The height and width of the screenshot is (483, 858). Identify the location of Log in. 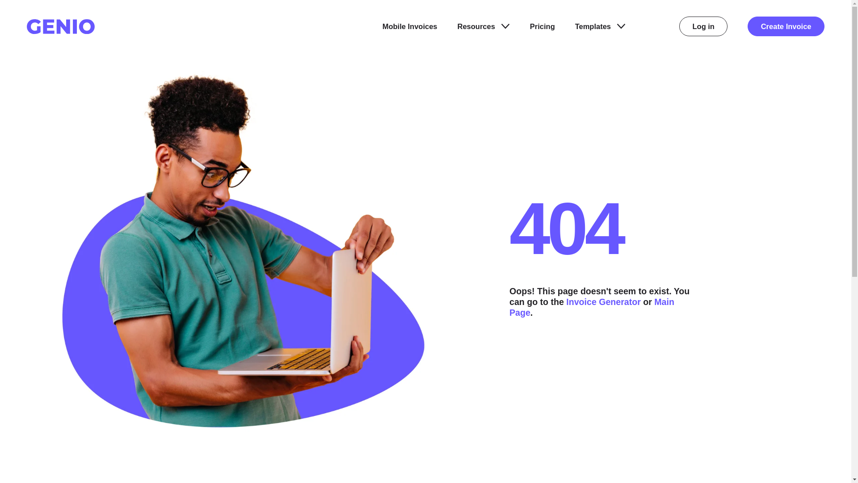
(703, 26).